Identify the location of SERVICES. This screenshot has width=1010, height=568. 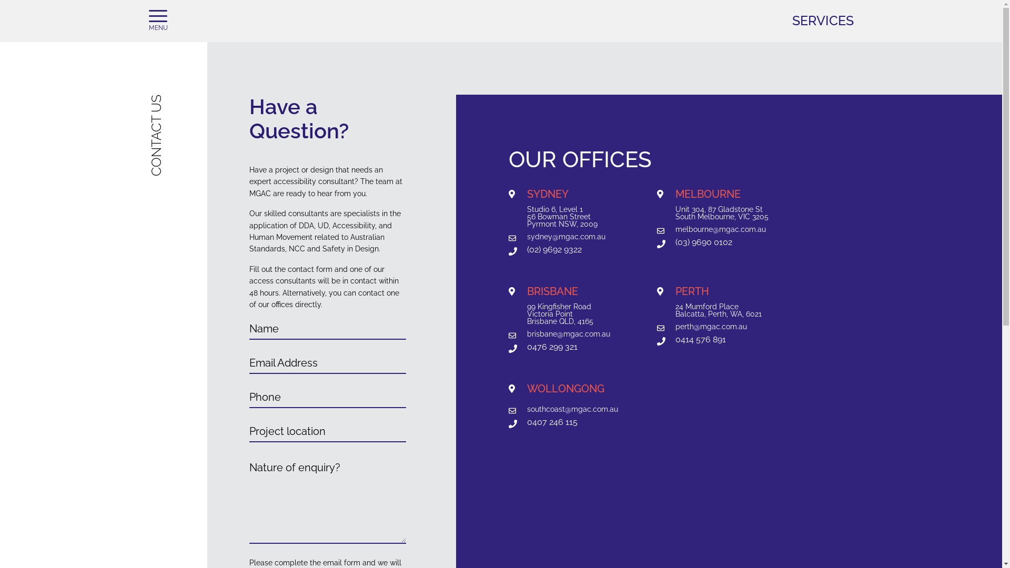
(823, 21).